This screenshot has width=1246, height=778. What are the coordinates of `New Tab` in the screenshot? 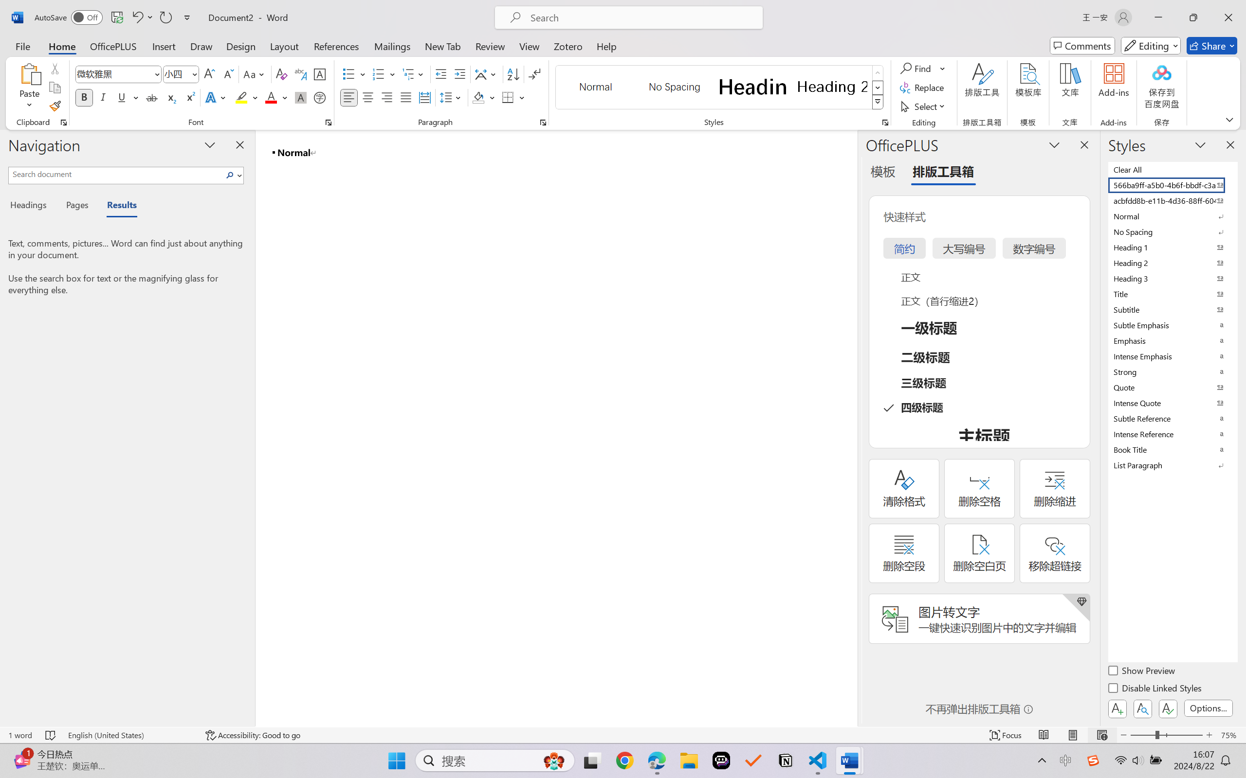 It's located at (443, 46).